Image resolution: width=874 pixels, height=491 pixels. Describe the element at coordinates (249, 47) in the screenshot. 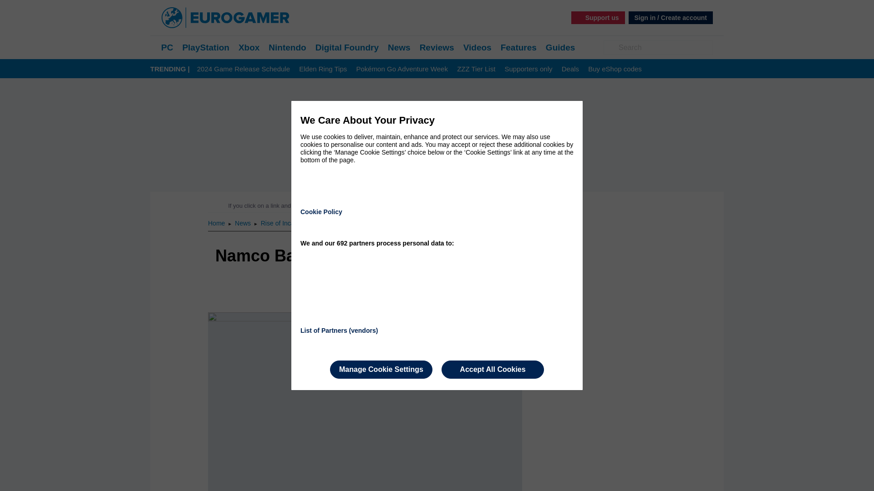

I see `Xbox` at that location.